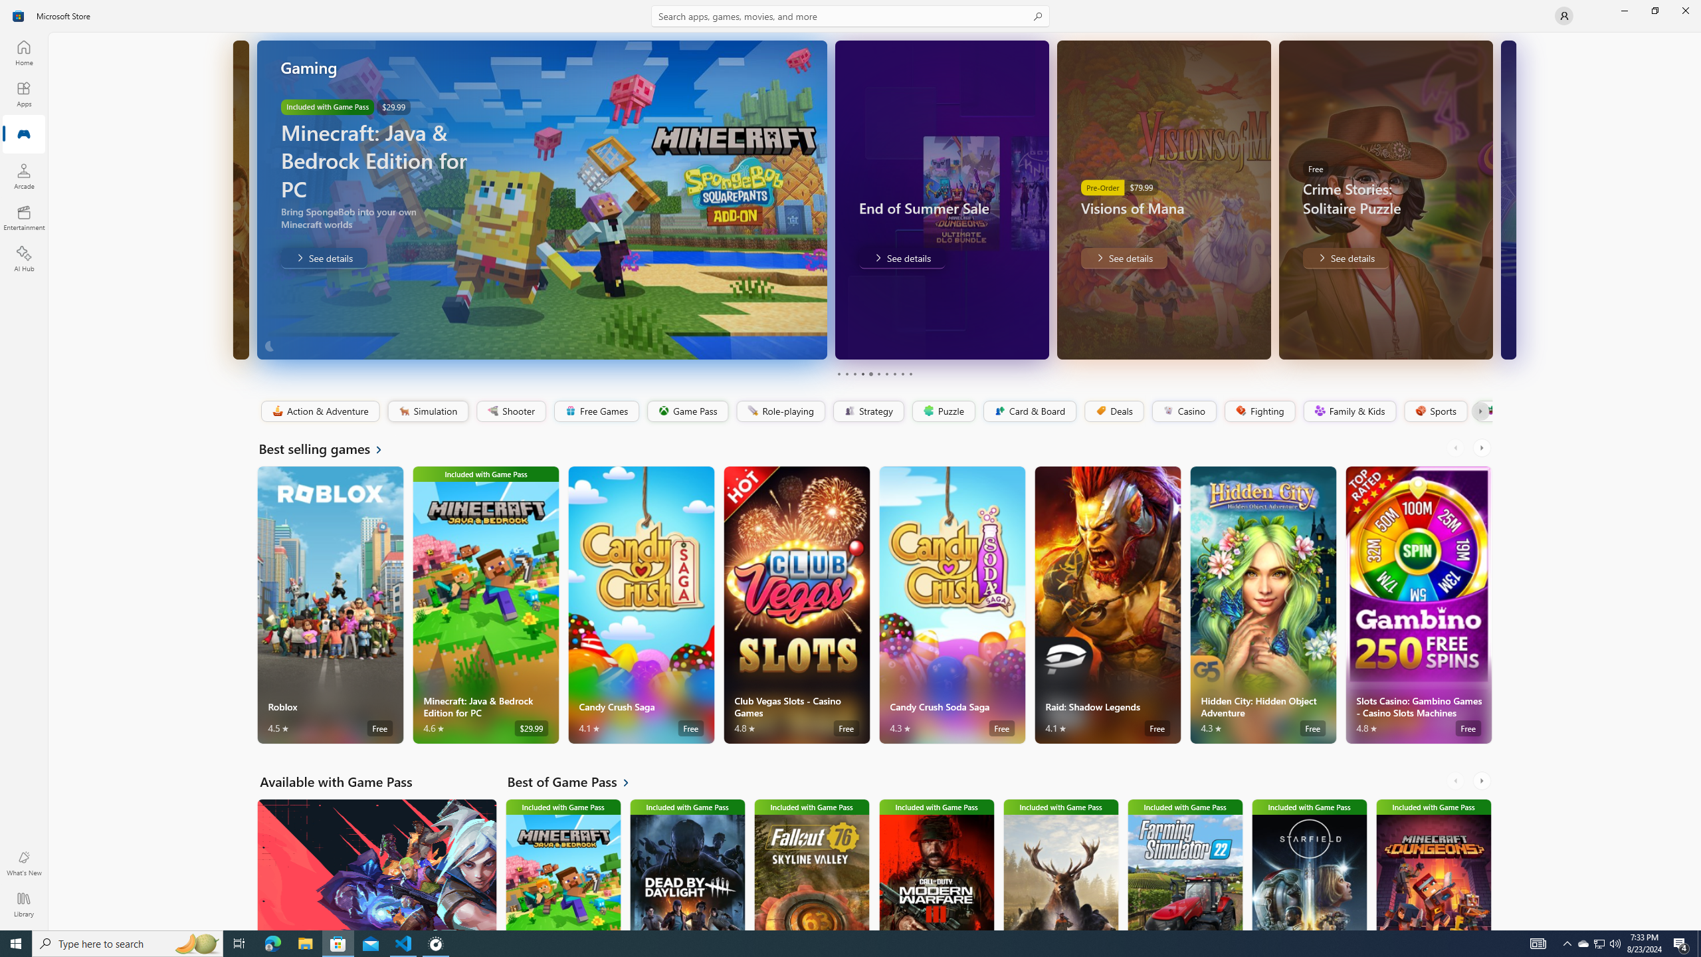 Image resolution: width=1701 pixels, height=957 pixels. Describe the element at coordinates (428, 411) in the screenshot. I see `Simulation` at that location.